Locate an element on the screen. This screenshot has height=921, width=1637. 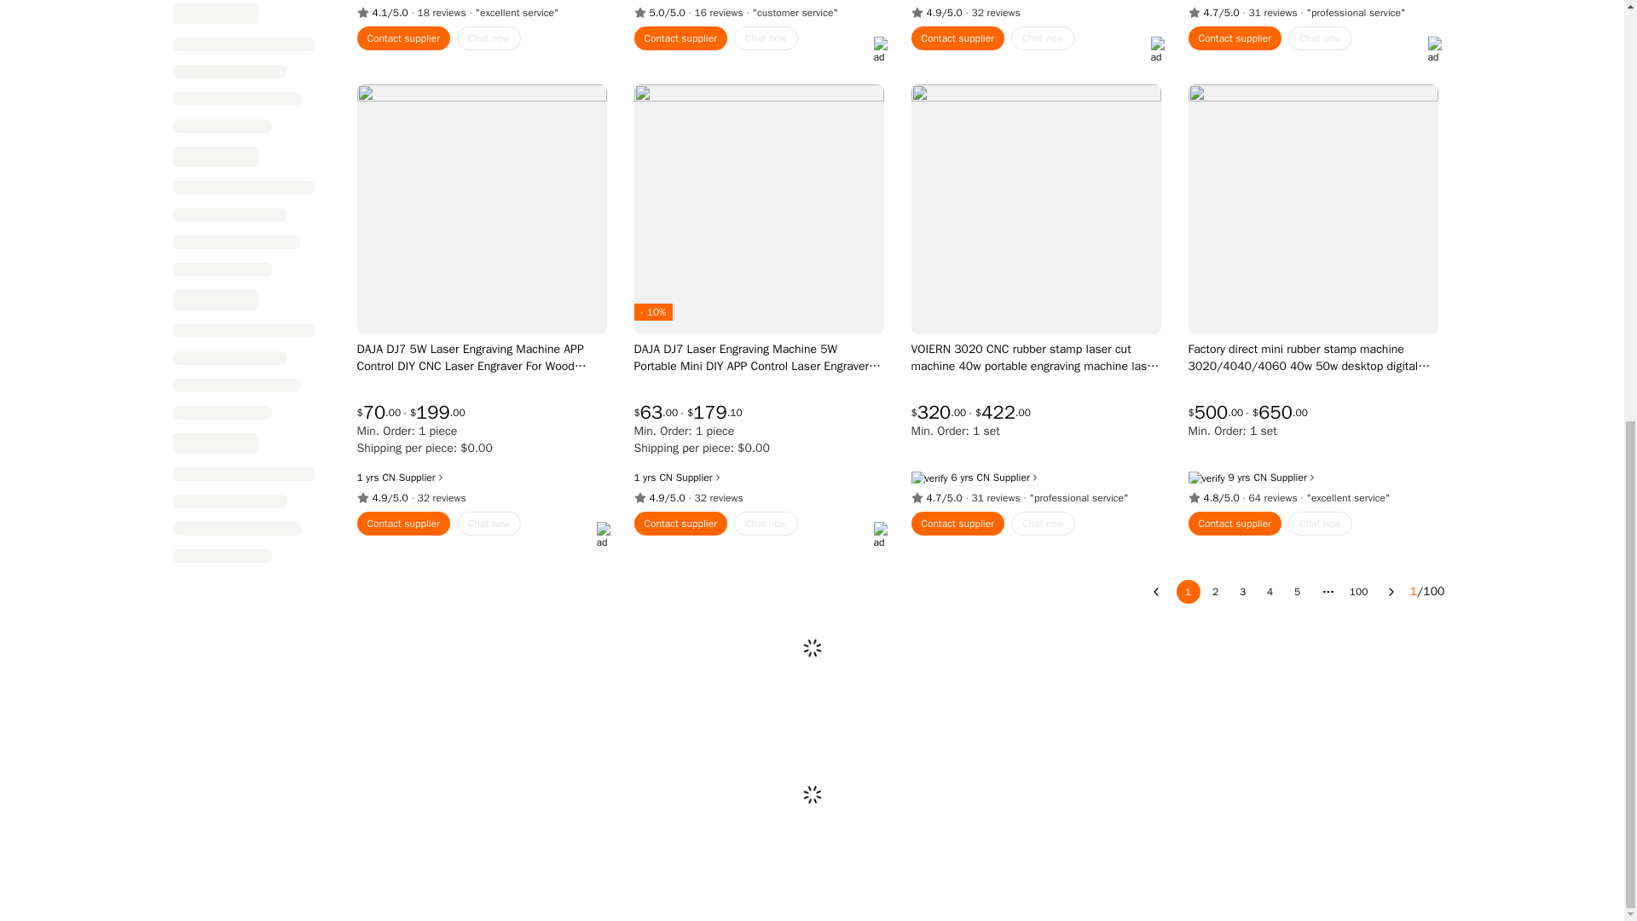
Liaocheng Voiern Laser Technology Co., Ltd. is located at coordinates (1259, 478).